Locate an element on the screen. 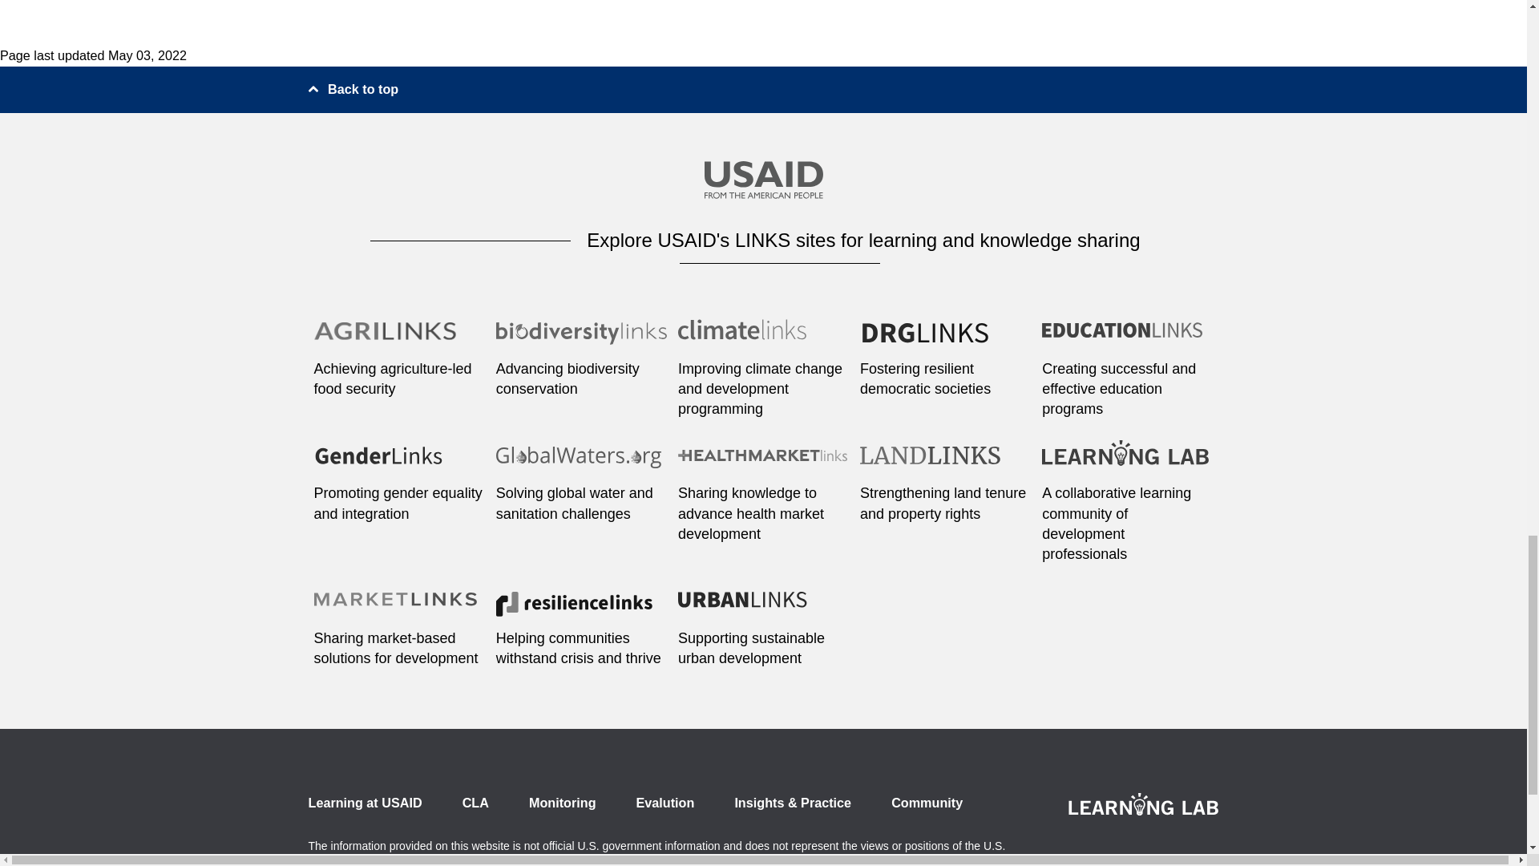 Image resolution: width=1539 pixels, height=866 pixels. Go to Landlinks is located at coordinates (946, 465).